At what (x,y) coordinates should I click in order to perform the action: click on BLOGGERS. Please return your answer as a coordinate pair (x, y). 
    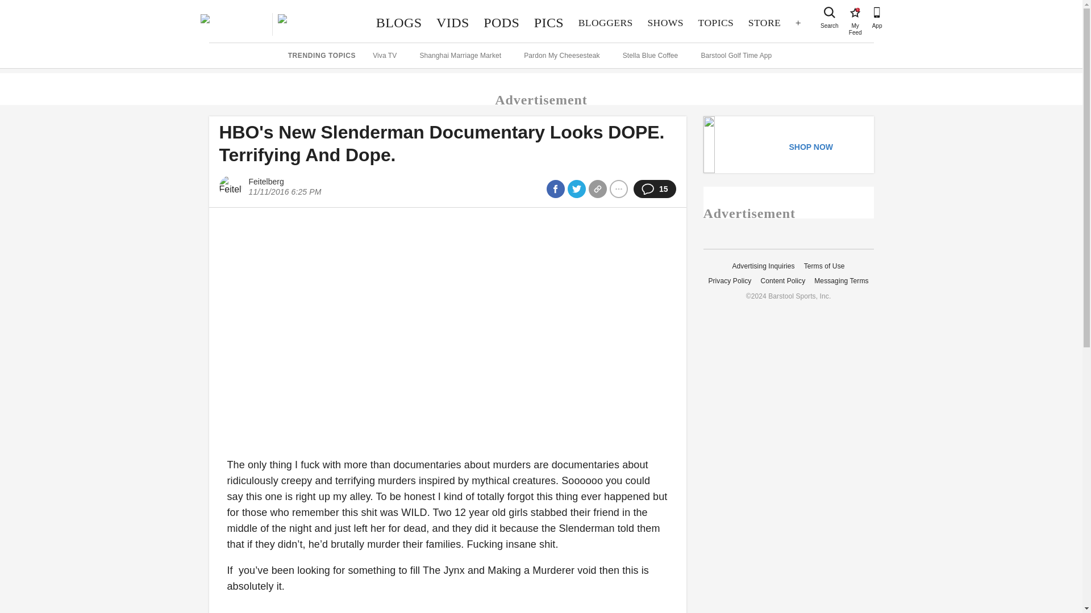
    Looking at the image, I should click on (501, 23).